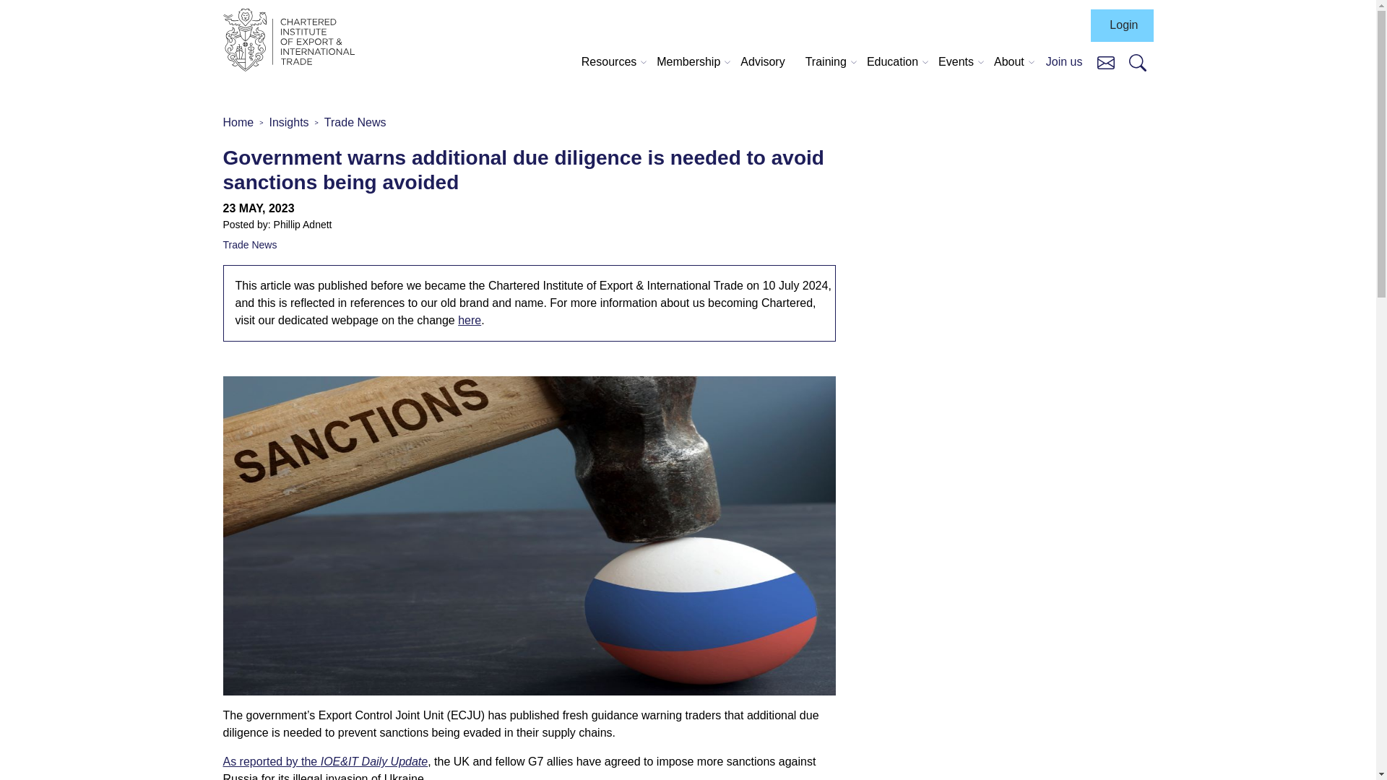 This screenshot has width=1387, height=780. What do you see at coordinates (763, 62) in the screenshot?
I see `Advisory` at bounding box center [763, 62].